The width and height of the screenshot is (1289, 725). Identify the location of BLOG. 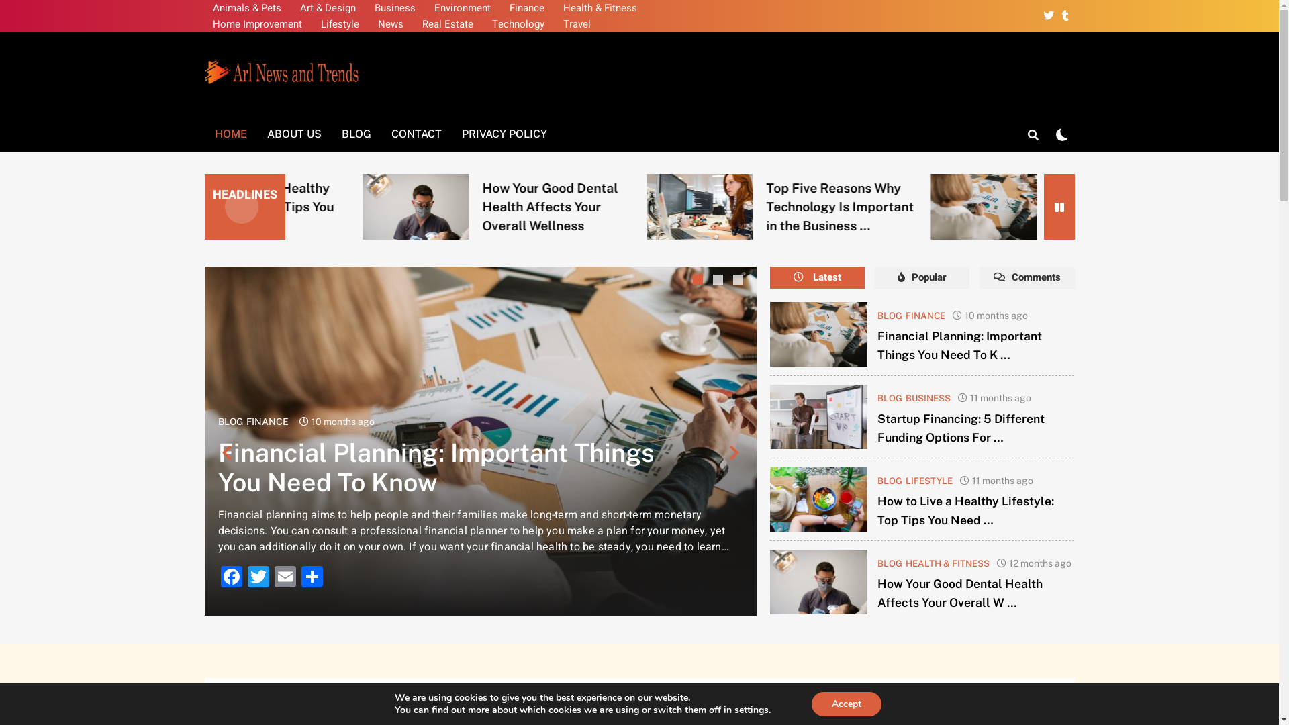
(890, 398).